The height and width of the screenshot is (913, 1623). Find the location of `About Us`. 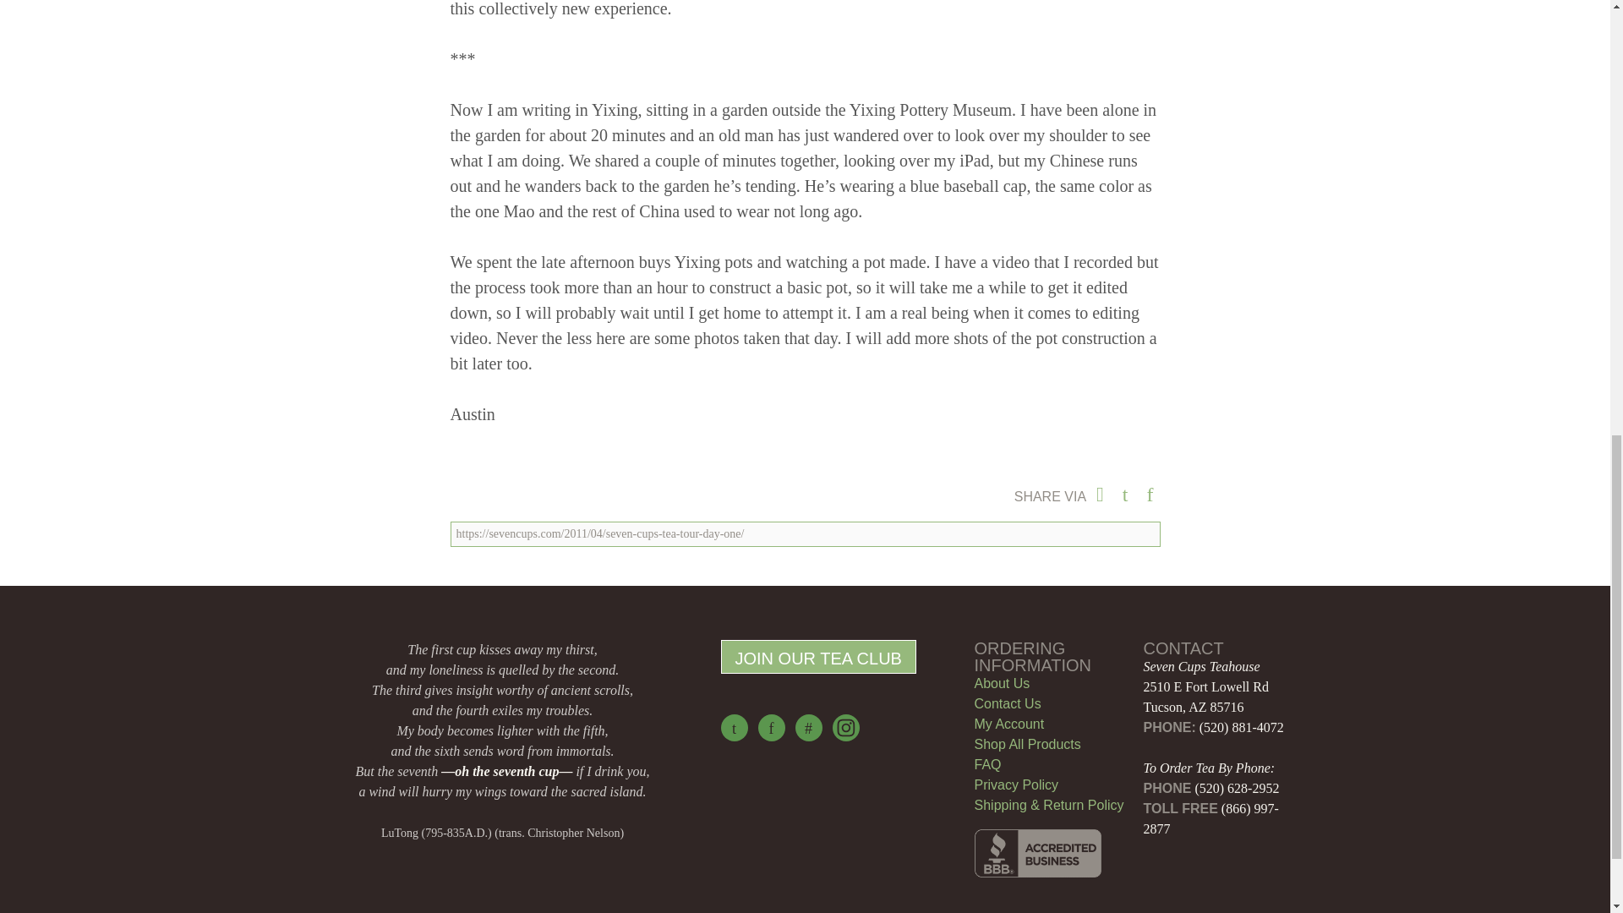

About Us is located at coordinates (1001, 683).